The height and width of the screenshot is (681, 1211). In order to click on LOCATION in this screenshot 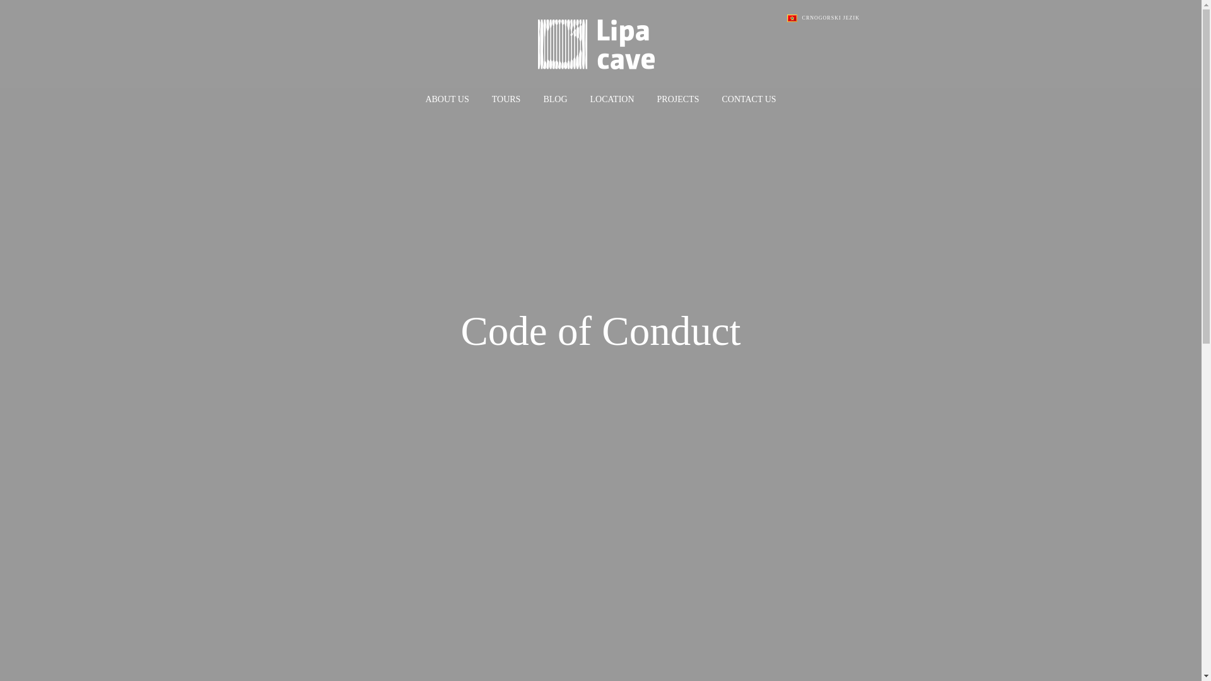, I will do `click(612, 100)`.